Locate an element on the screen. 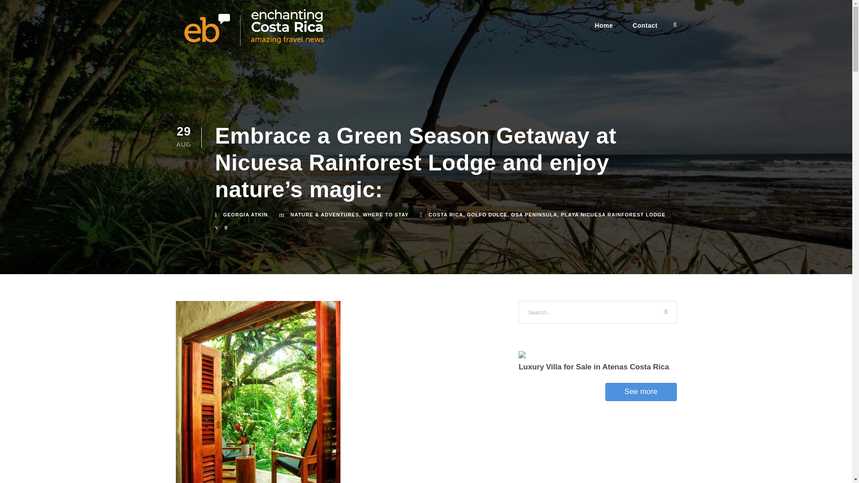 The image size is (859, 483). GOLFO DULCE is located at coordinates (487, 215).